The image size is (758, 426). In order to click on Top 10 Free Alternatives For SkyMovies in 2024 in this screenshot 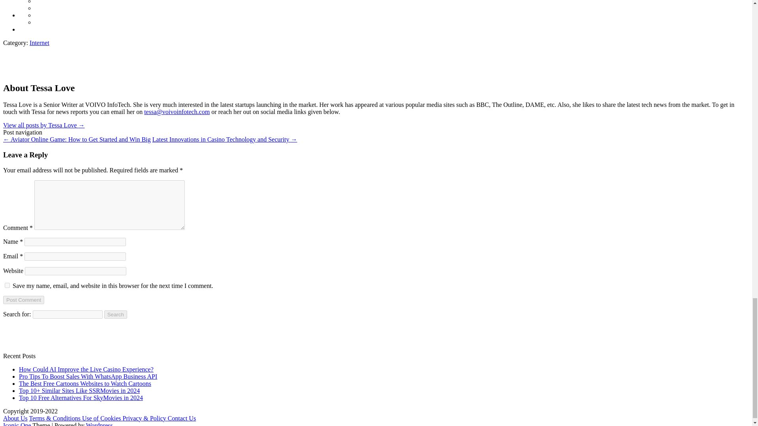, I will do `click(81, 398)`.